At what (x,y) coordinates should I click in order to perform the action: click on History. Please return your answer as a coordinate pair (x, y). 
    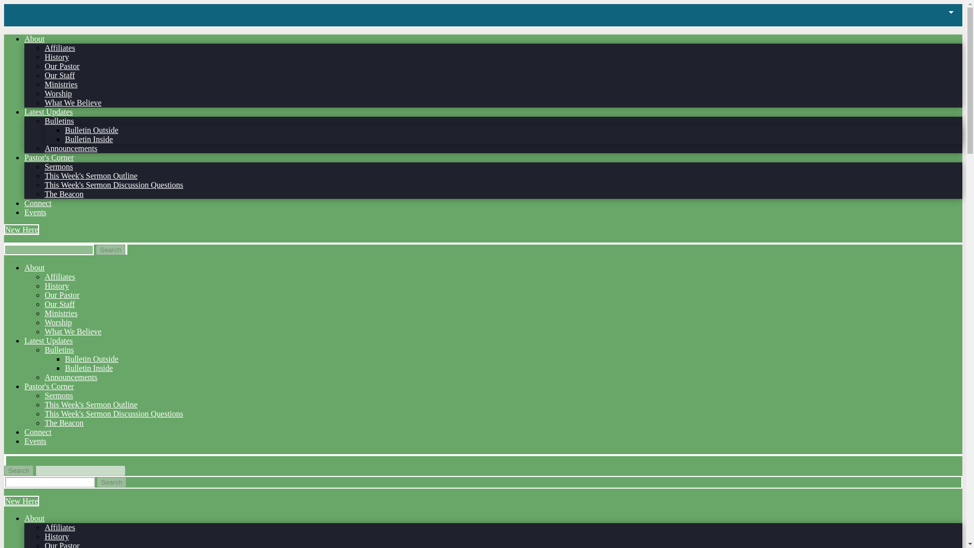
    Looking at the image, I should click on (57, 286).